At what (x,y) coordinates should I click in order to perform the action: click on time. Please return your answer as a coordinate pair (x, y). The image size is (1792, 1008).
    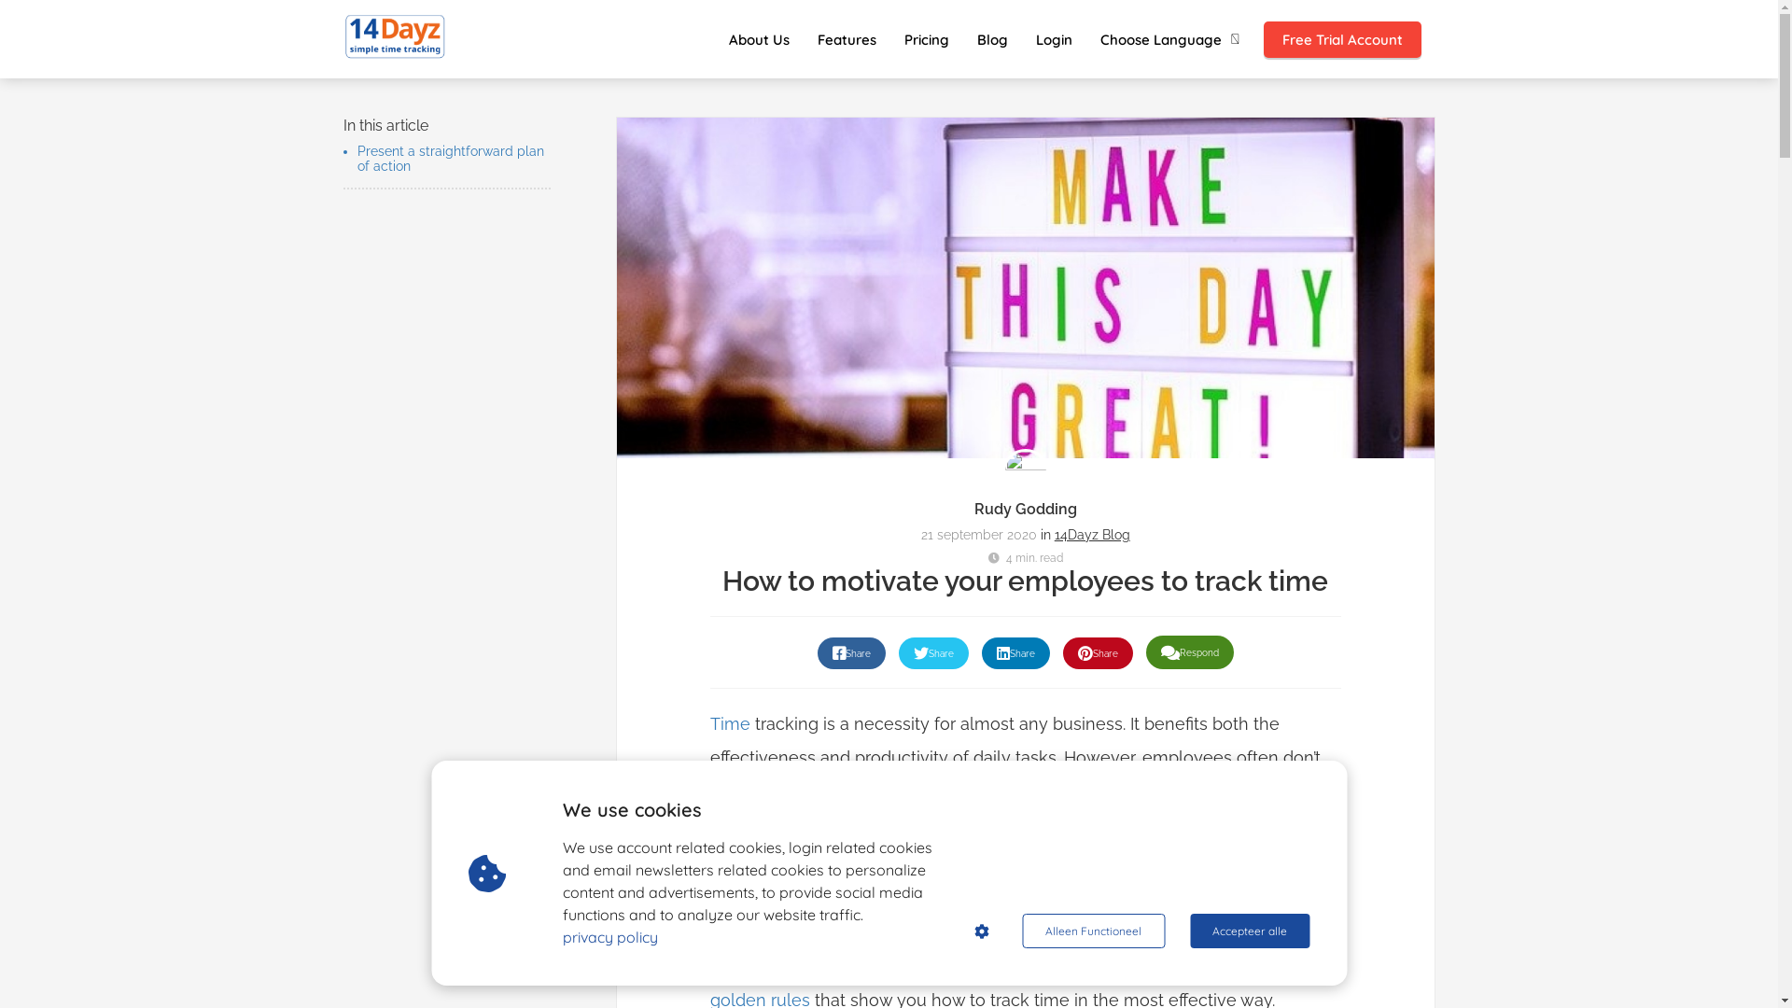
    Looking at the image, I should click on (760, 791).